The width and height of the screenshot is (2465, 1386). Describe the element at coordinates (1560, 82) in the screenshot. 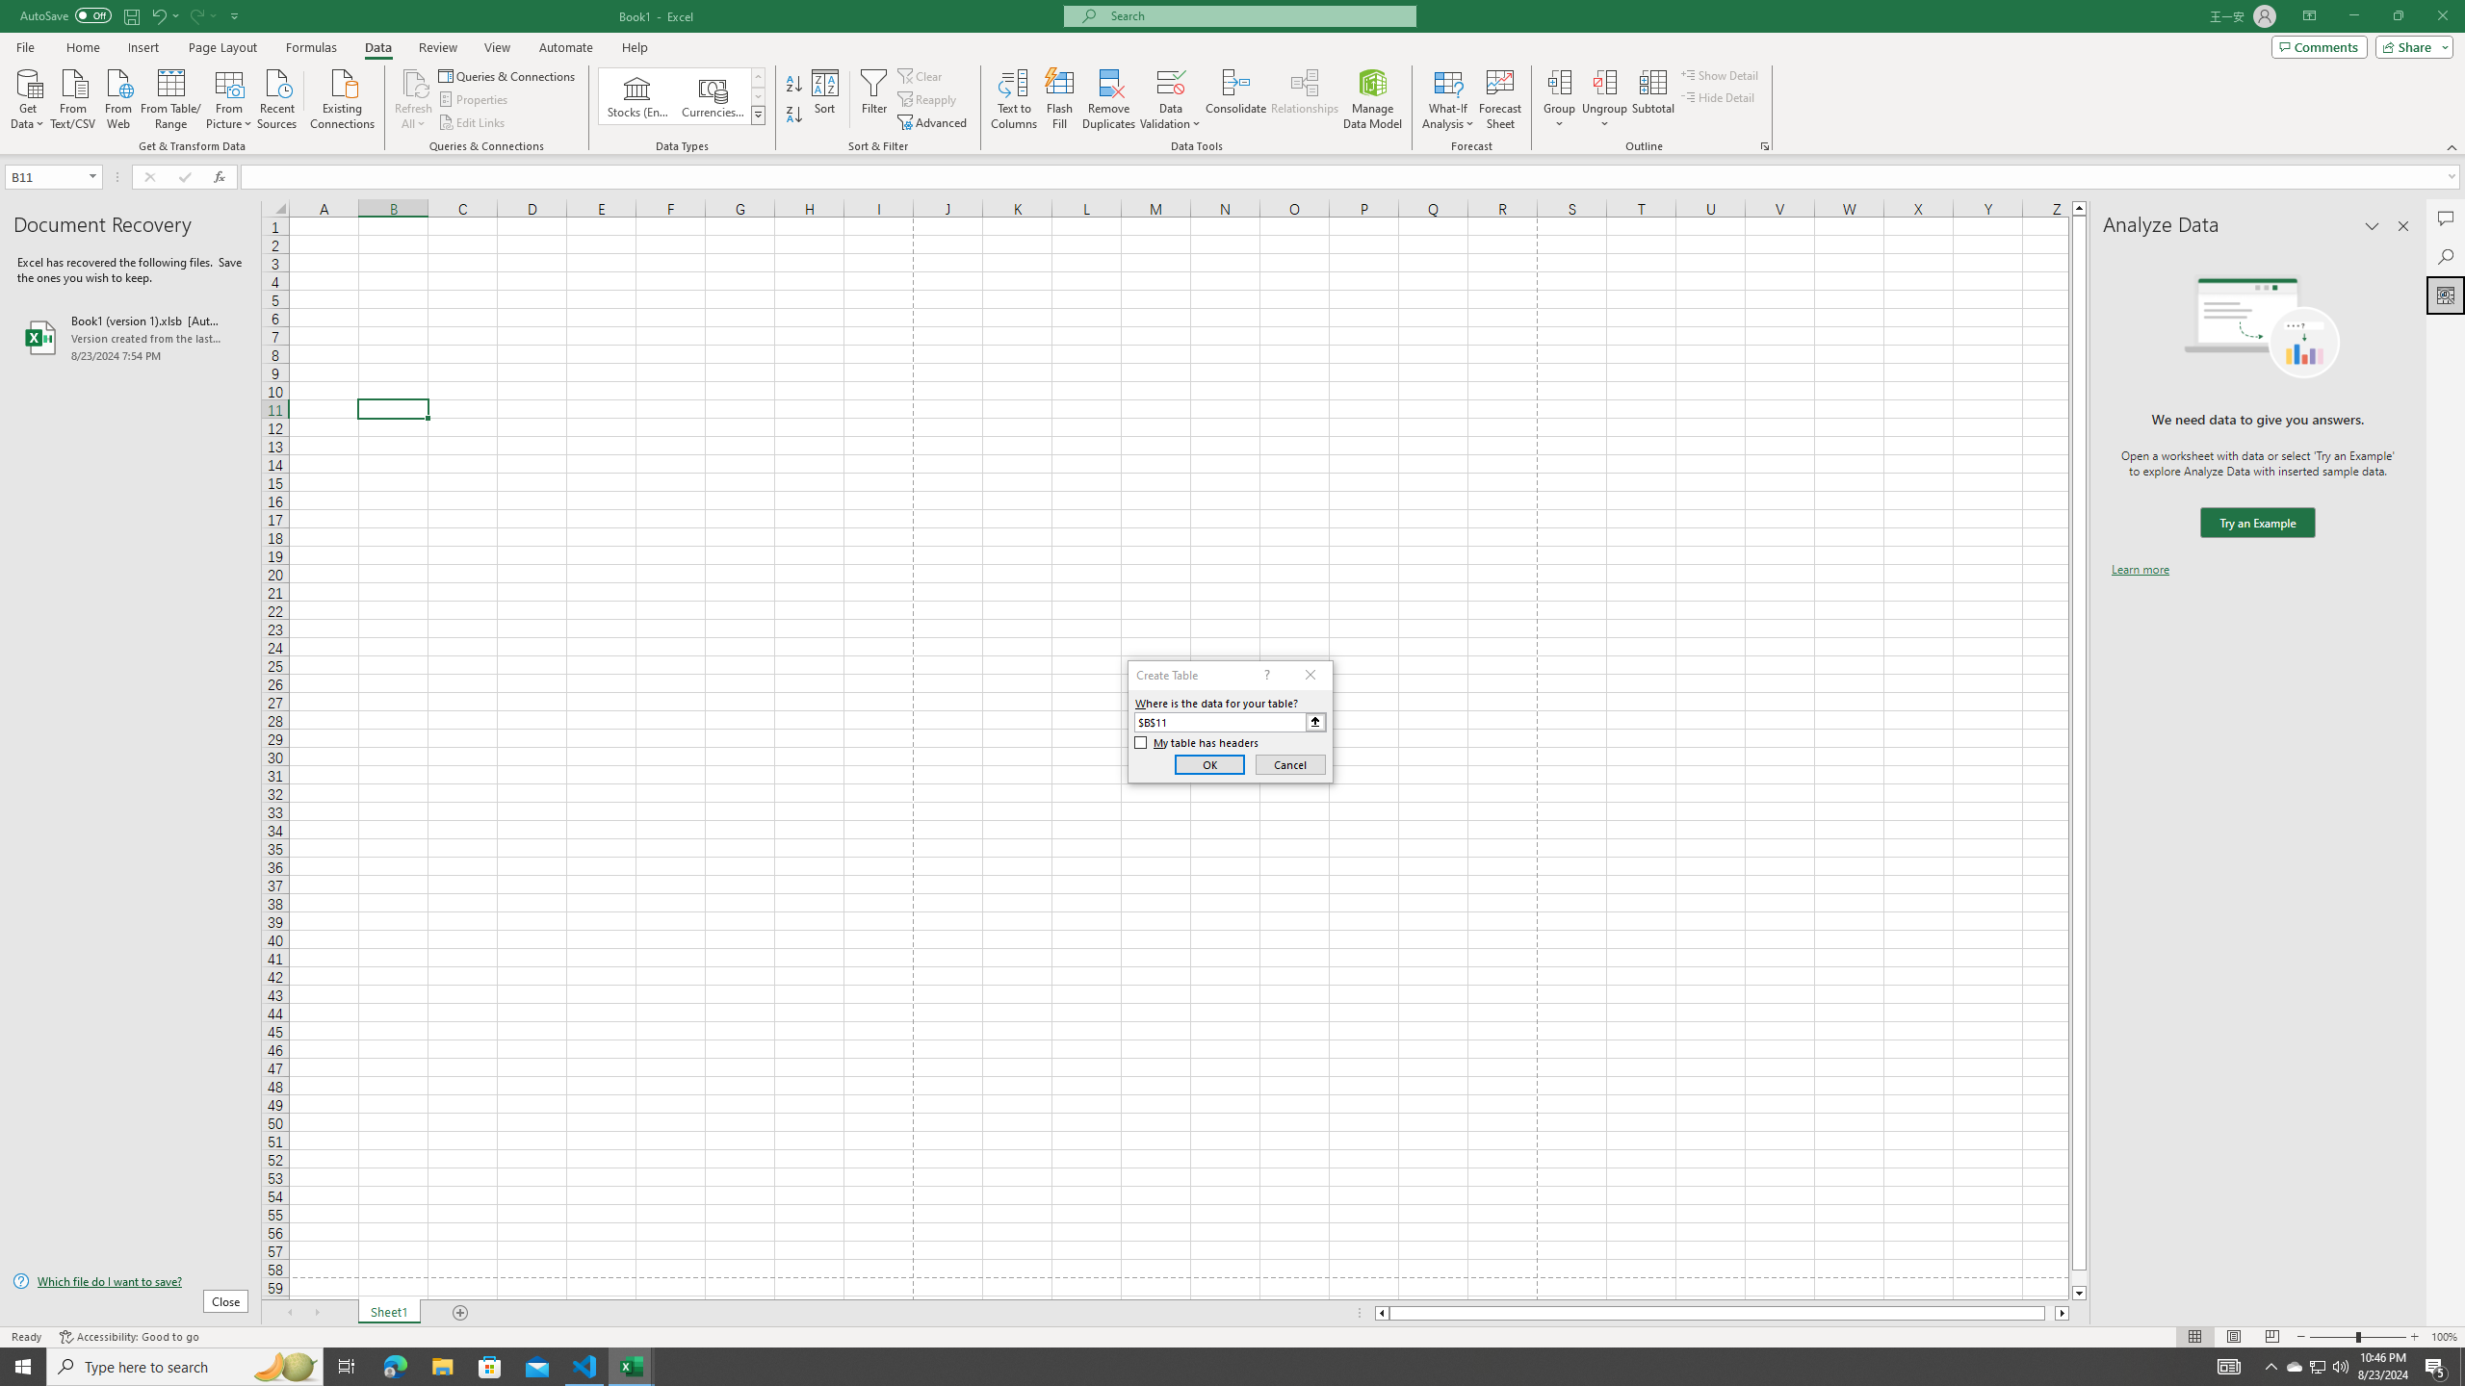

I see `Group...` at that location.